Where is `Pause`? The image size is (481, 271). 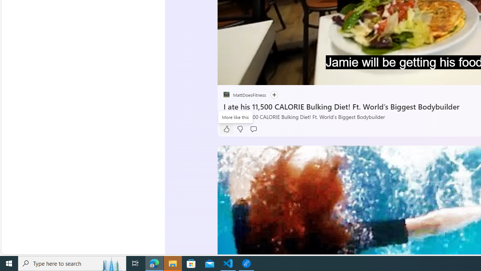 Pause is located at coordinates (228, 76).